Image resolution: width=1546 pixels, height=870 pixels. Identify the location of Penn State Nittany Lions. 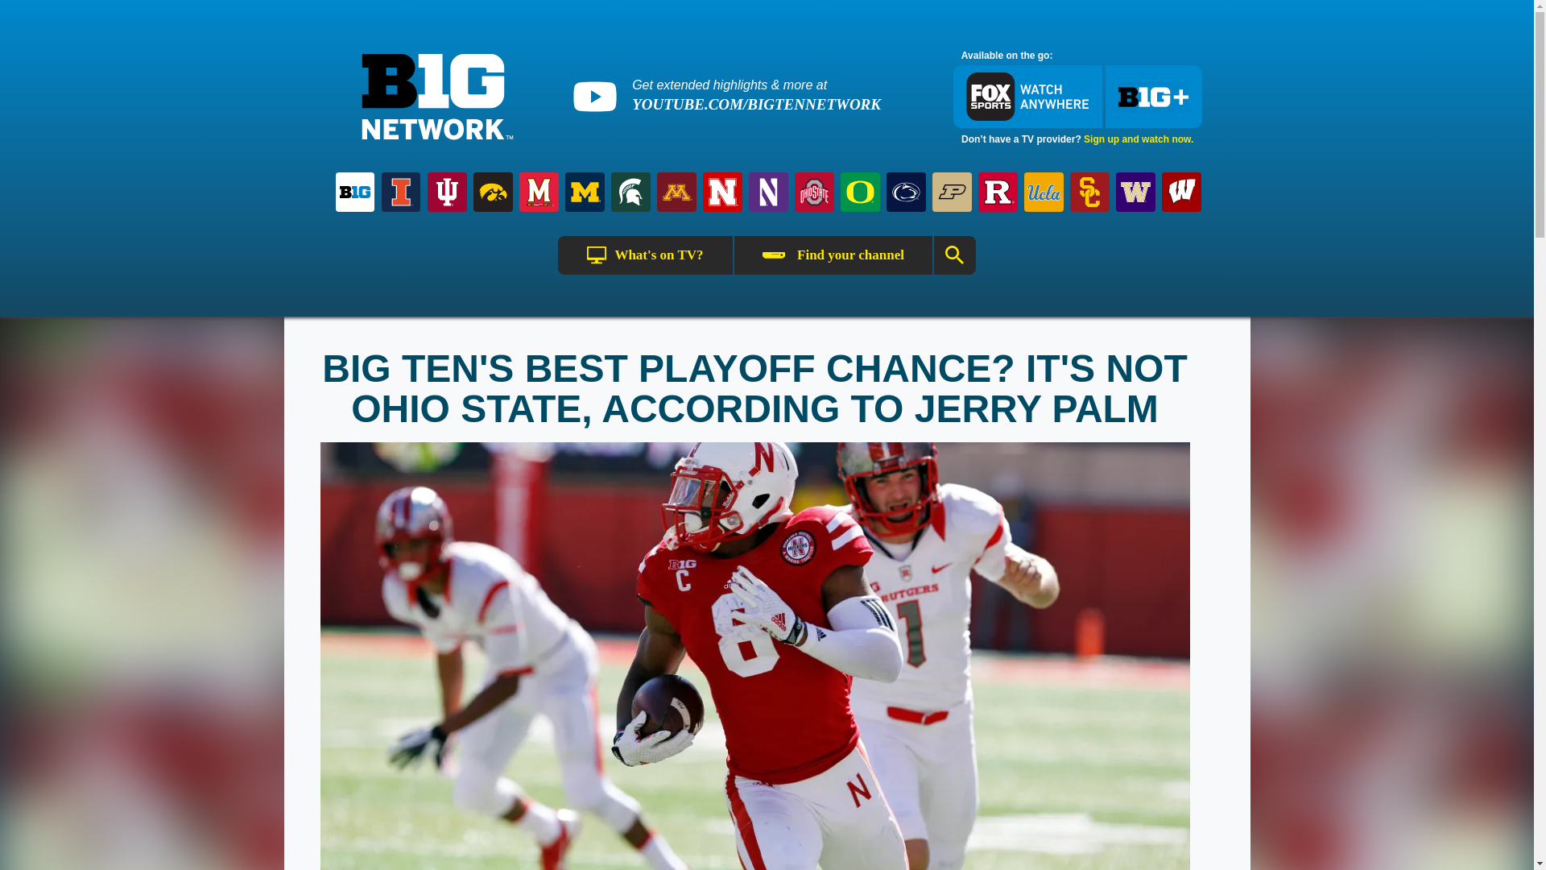
(905, 192).